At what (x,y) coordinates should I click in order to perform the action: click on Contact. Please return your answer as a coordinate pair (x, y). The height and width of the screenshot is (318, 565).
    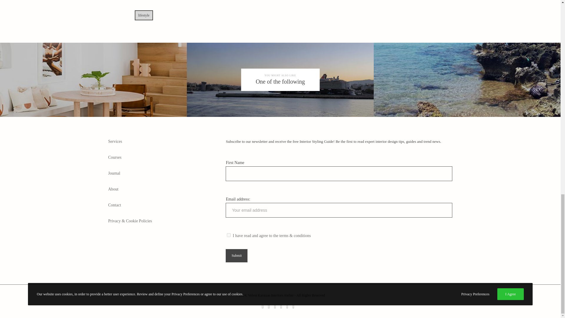
    Looking at the image, I should click on (115, 205).